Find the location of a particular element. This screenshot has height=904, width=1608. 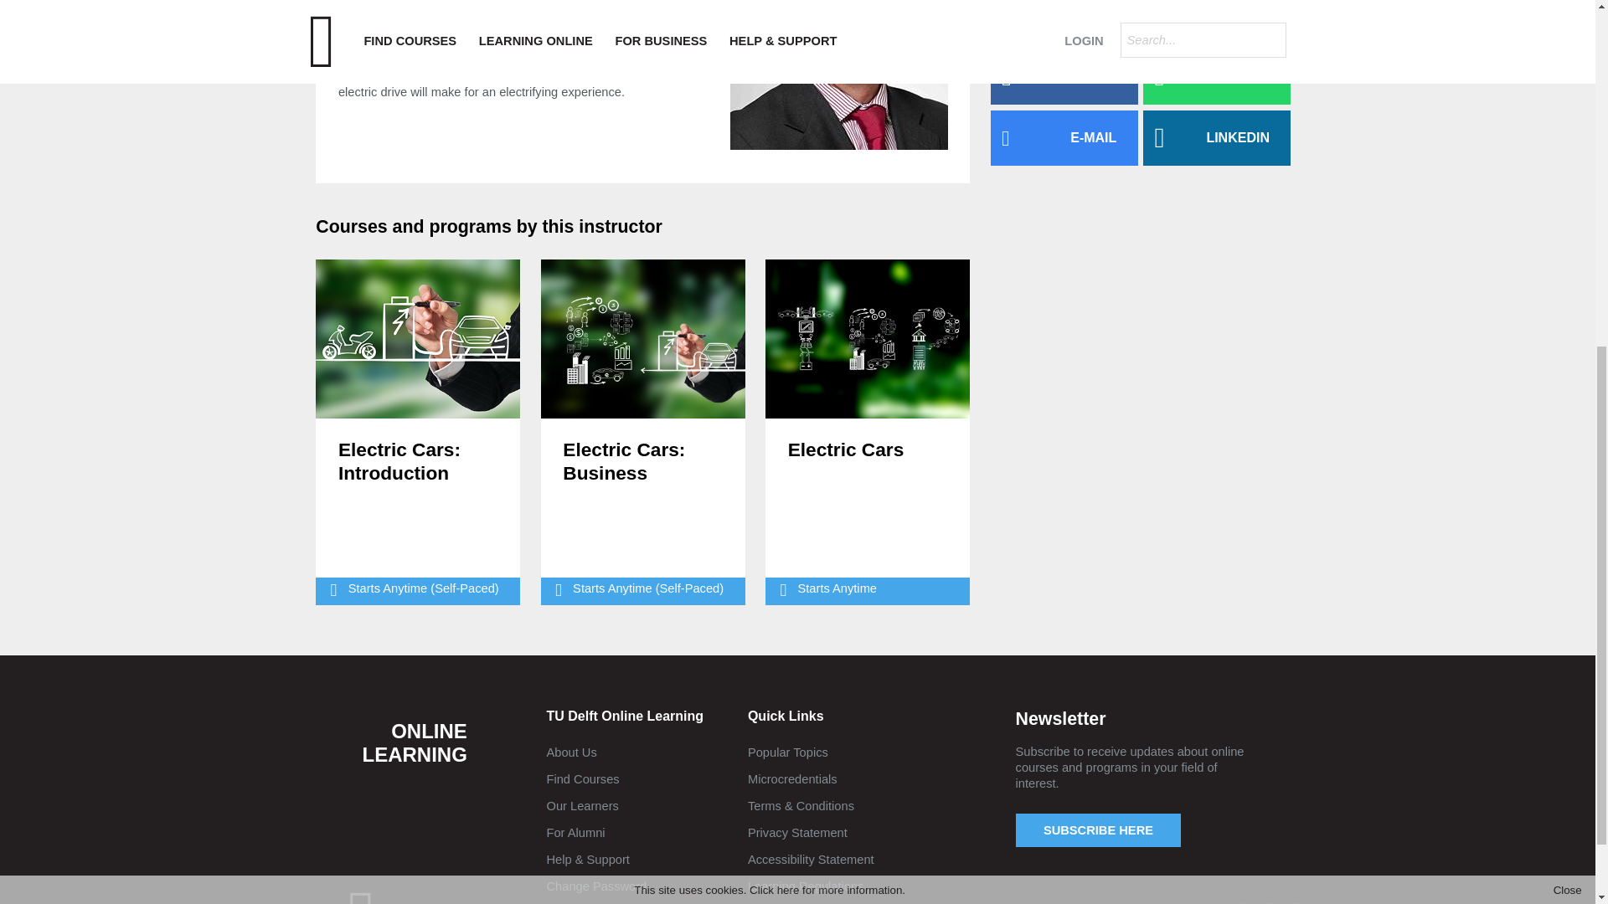

For Alumni is located at coordinates (596, 832).